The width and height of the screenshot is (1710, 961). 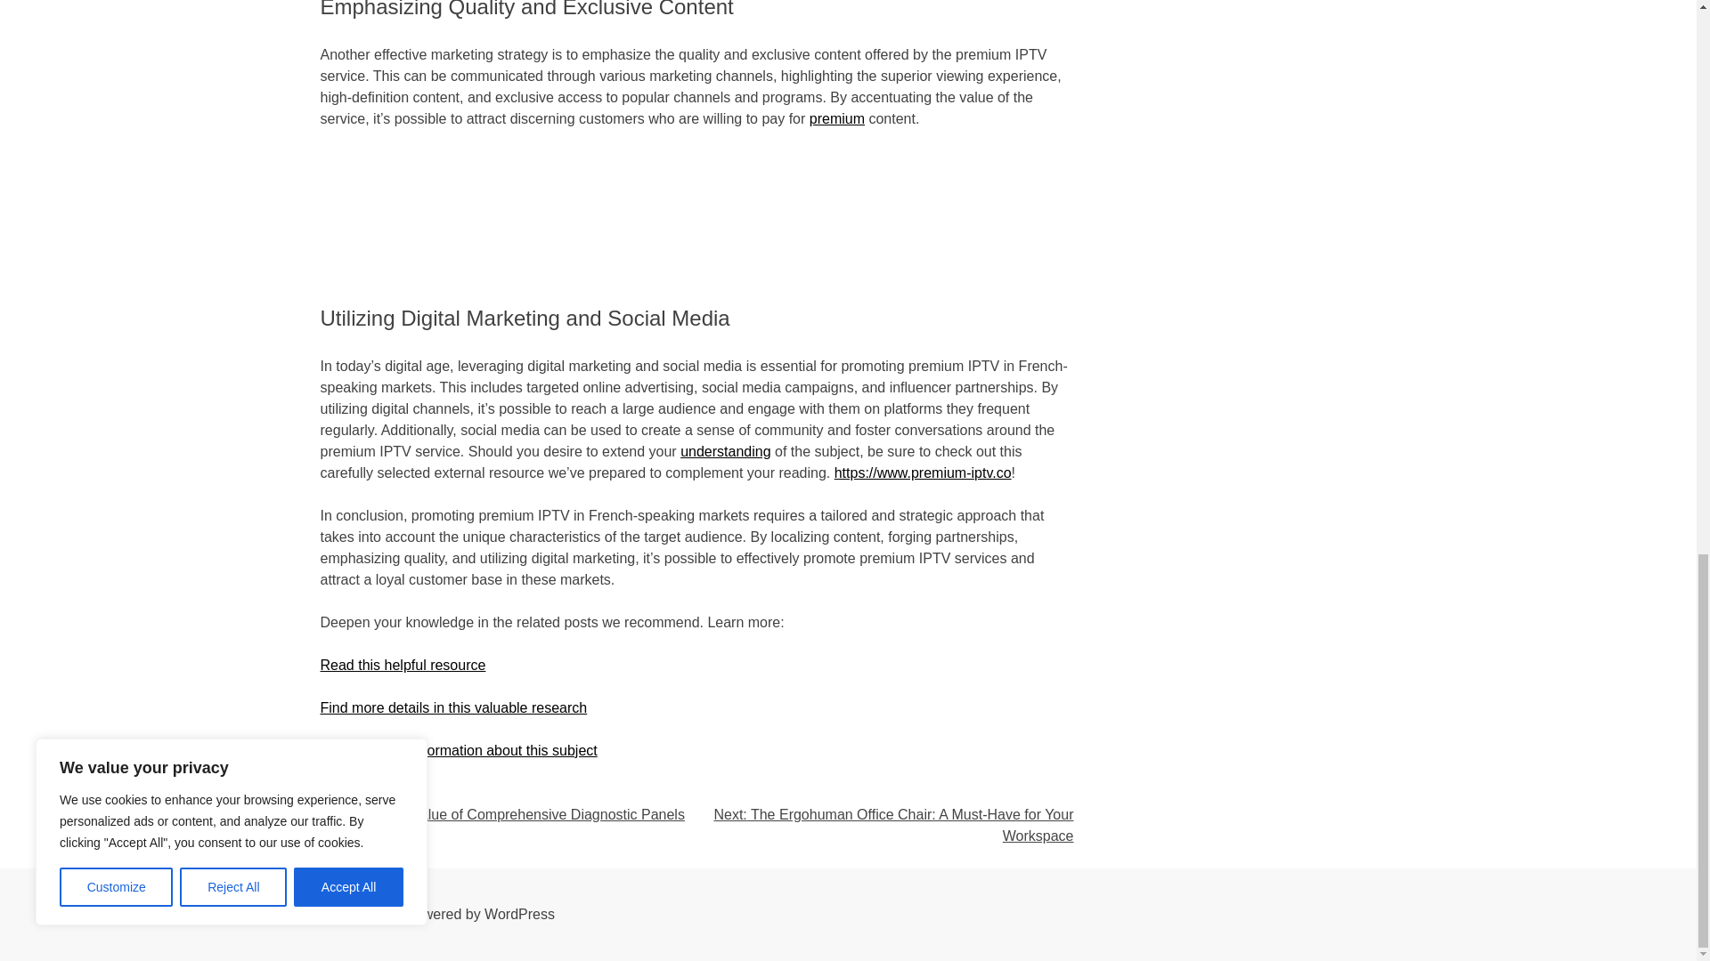 I want to click on Click for more information about this subject, so click(x=459, y=750).